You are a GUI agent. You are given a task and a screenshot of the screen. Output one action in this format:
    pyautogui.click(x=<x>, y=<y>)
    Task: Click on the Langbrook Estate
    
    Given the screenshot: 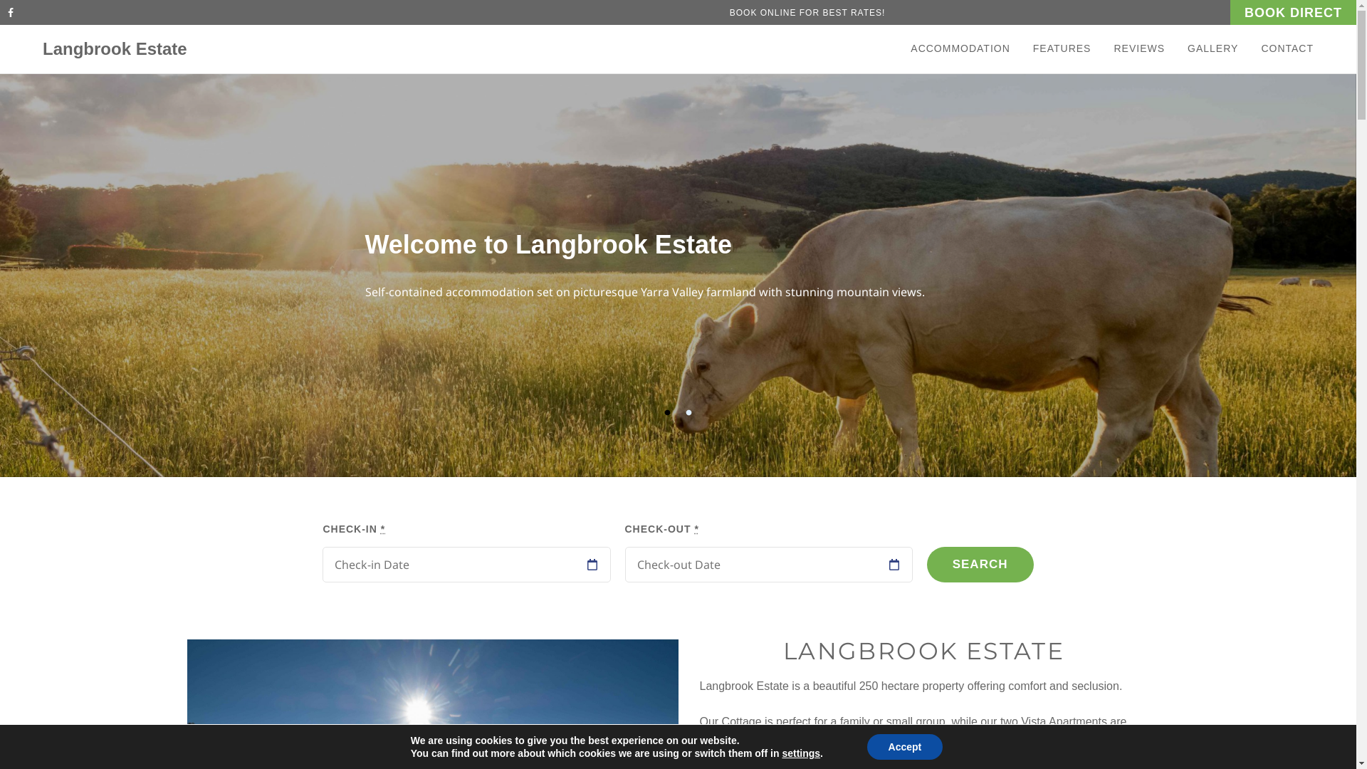 What is the action you would take?
    pyautogui.click(x=115, y=48)
    